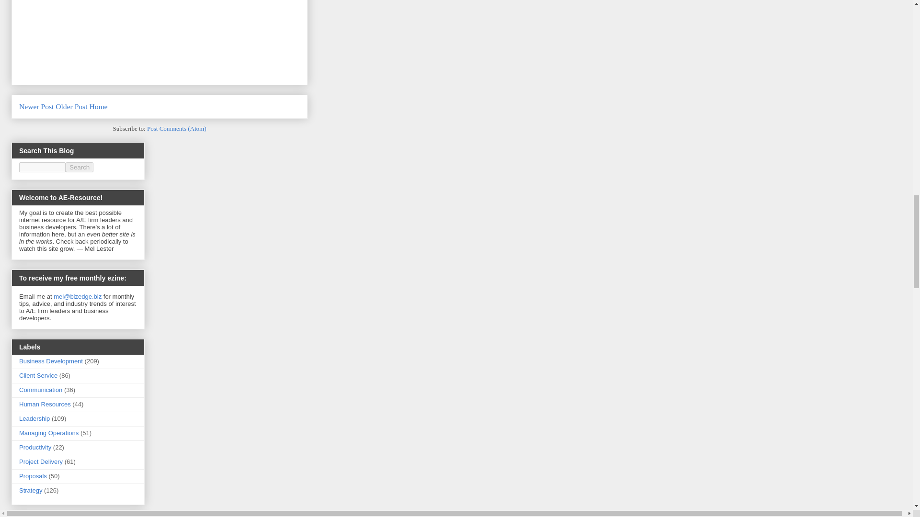  Describe the element at coordinates (49, 433) in the screenshot. I see `Managing Operations` at that location.